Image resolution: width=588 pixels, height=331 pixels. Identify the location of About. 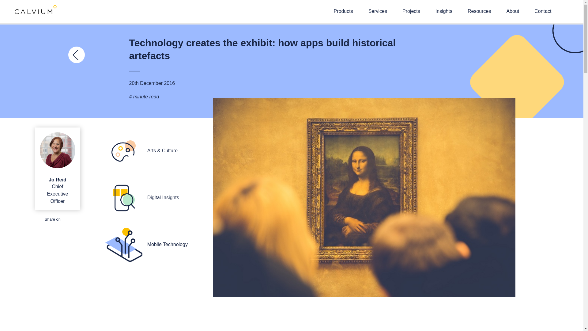
(513, 11).